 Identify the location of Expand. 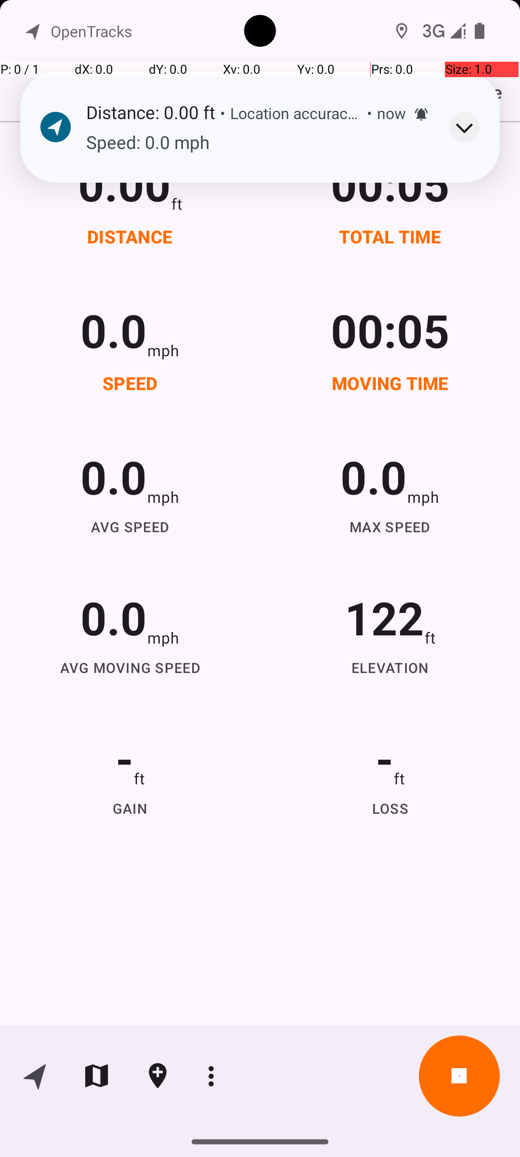
(464, 127).